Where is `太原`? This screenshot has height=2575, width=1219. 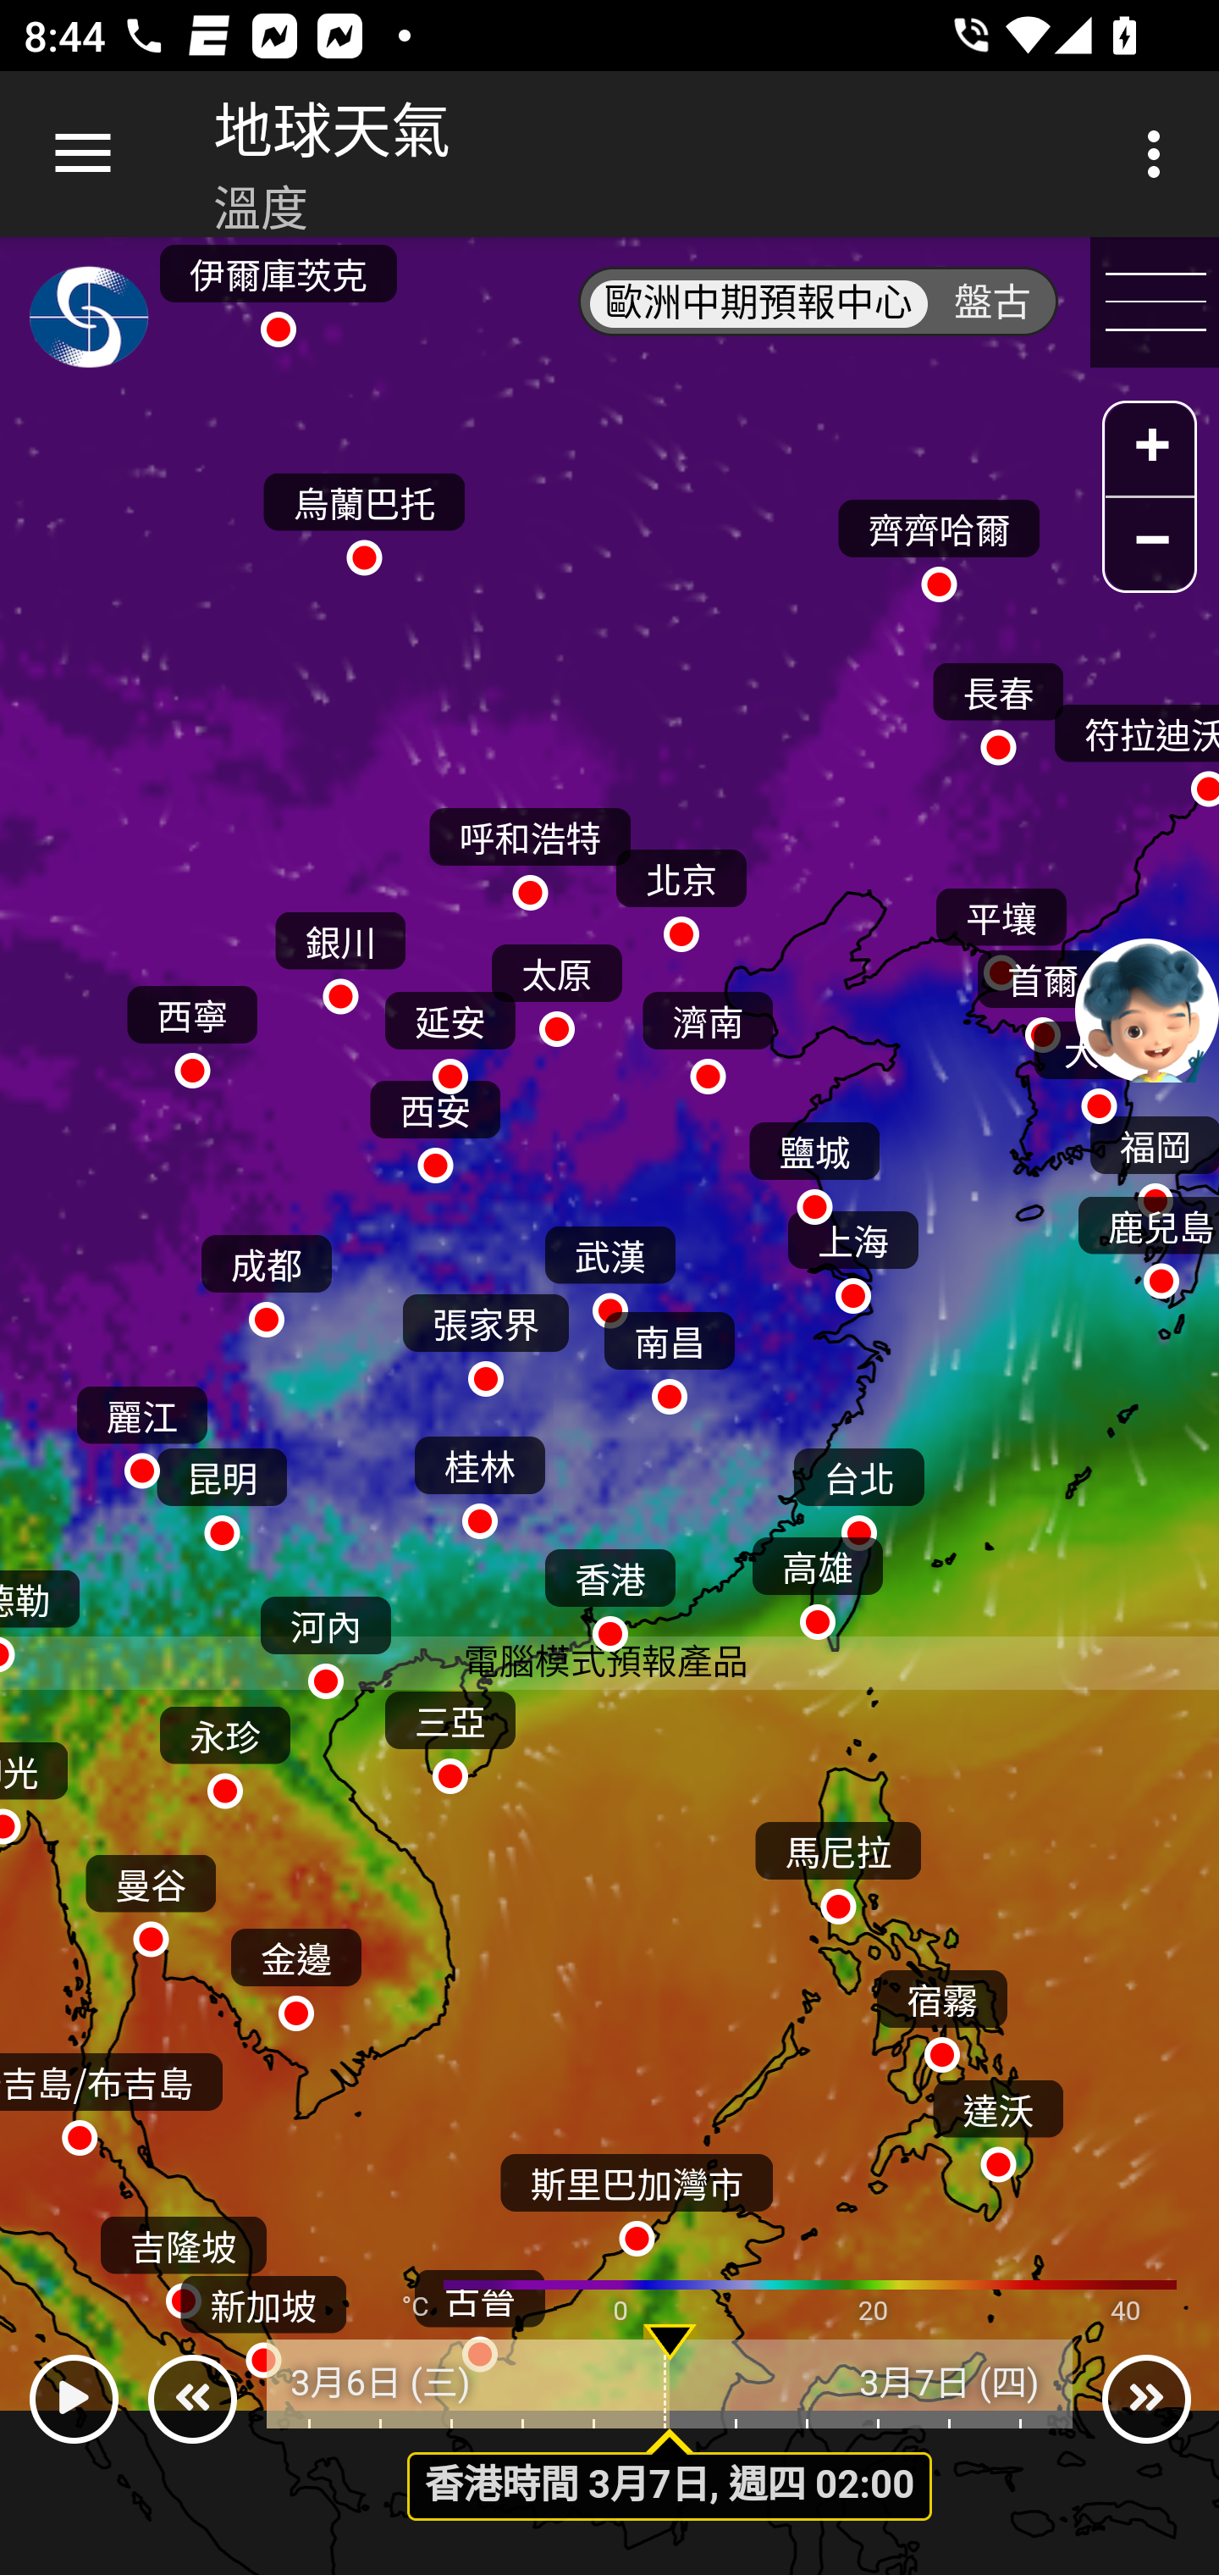
太原 is located at coordinates (556, 988).